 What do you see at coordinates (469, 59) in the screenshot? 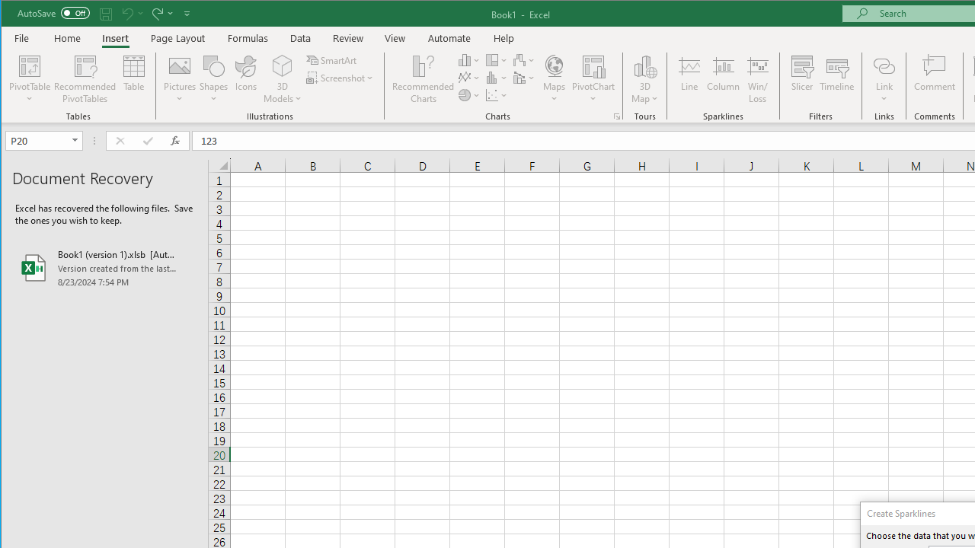
I see `Insert Column or Bar Chart` at bounding box center [469, 59].